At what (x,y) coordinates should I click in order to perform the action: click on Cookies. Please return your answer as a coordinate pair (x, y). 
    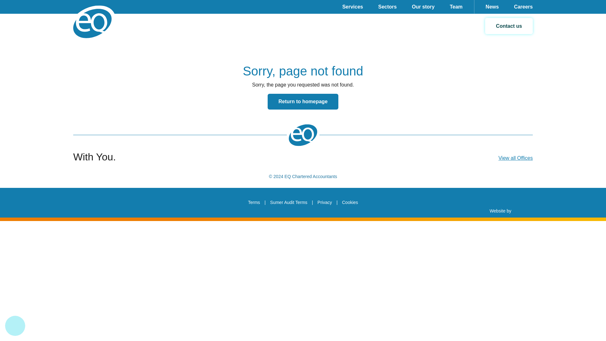
    Looking at the image, I should click on (350, 202).